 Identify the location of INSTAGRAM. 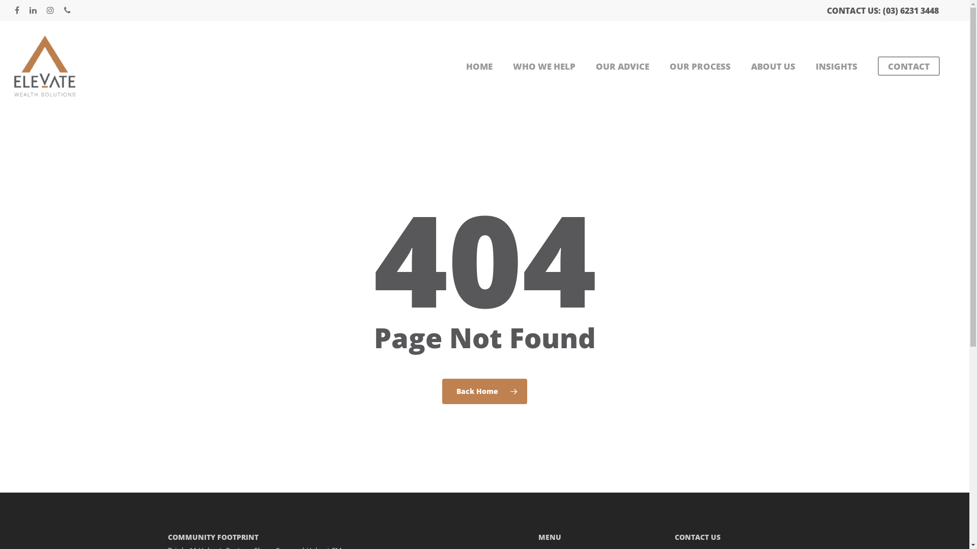
(50, 11).